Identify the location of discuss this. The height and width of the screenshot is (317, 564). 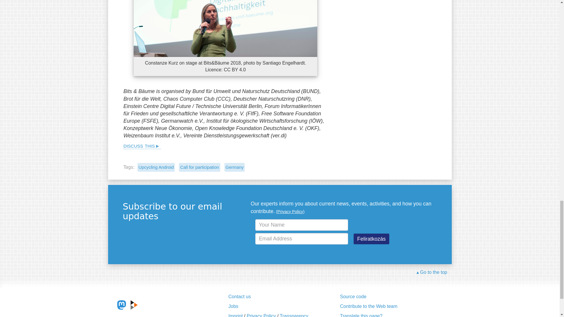
(142, 145).